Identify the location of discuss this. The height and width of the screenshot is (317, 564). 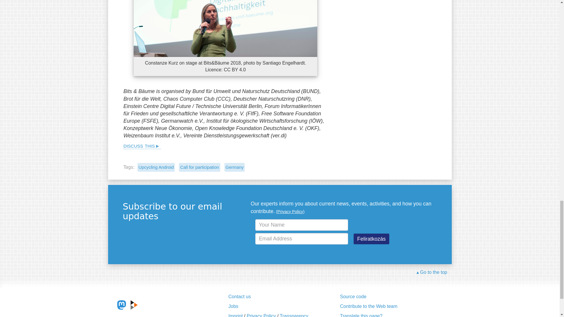
(142, 145).